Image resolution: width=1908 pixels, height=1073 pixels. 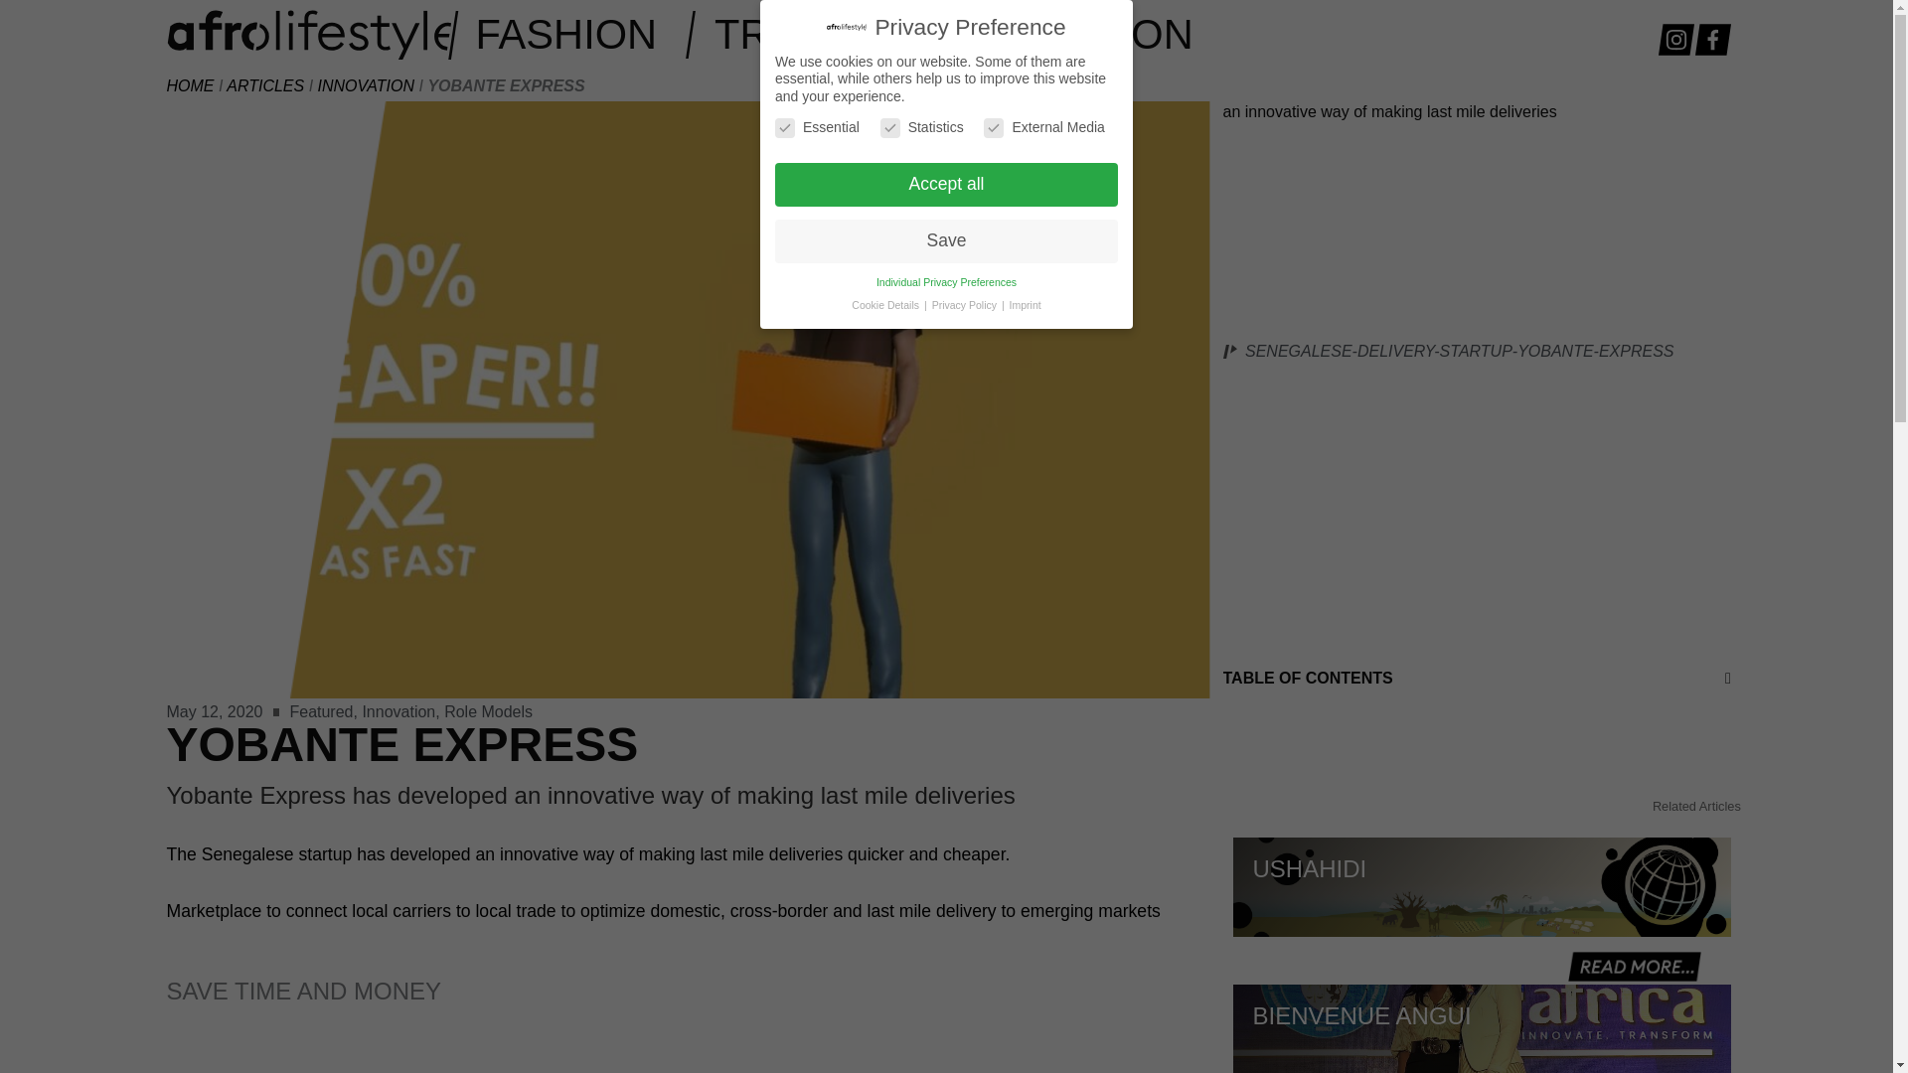 I want to click on FASHION, so click(x=570, y=34).